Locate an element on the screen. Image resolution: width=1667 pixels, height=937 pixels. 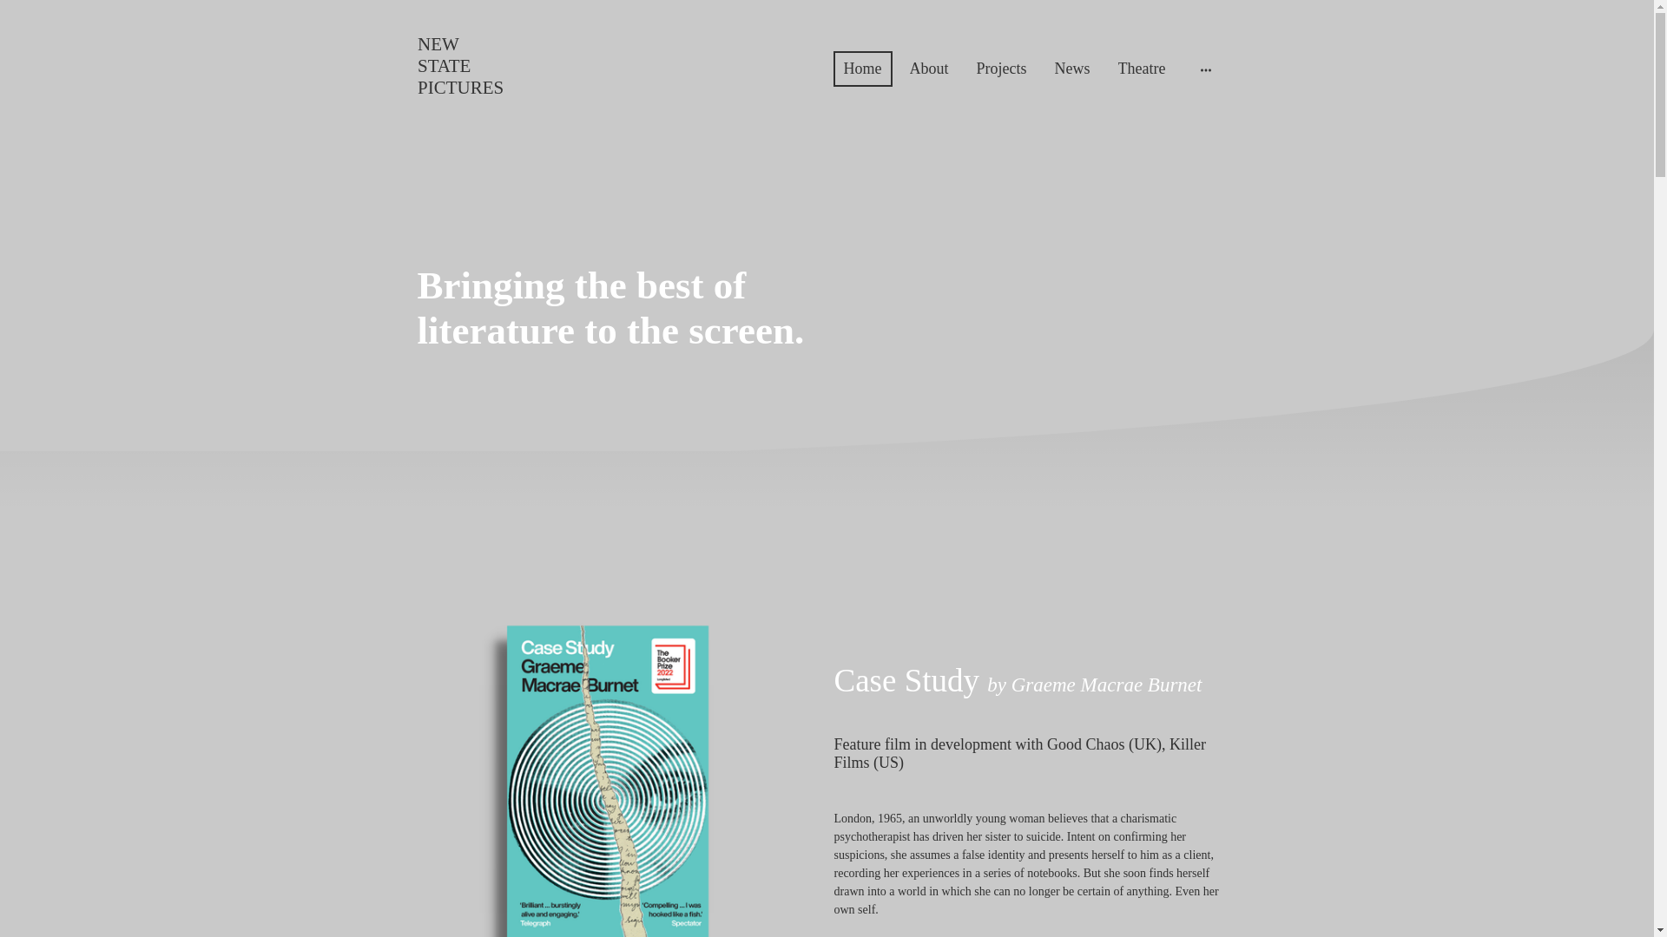
About is located at coordinates (479, 116).